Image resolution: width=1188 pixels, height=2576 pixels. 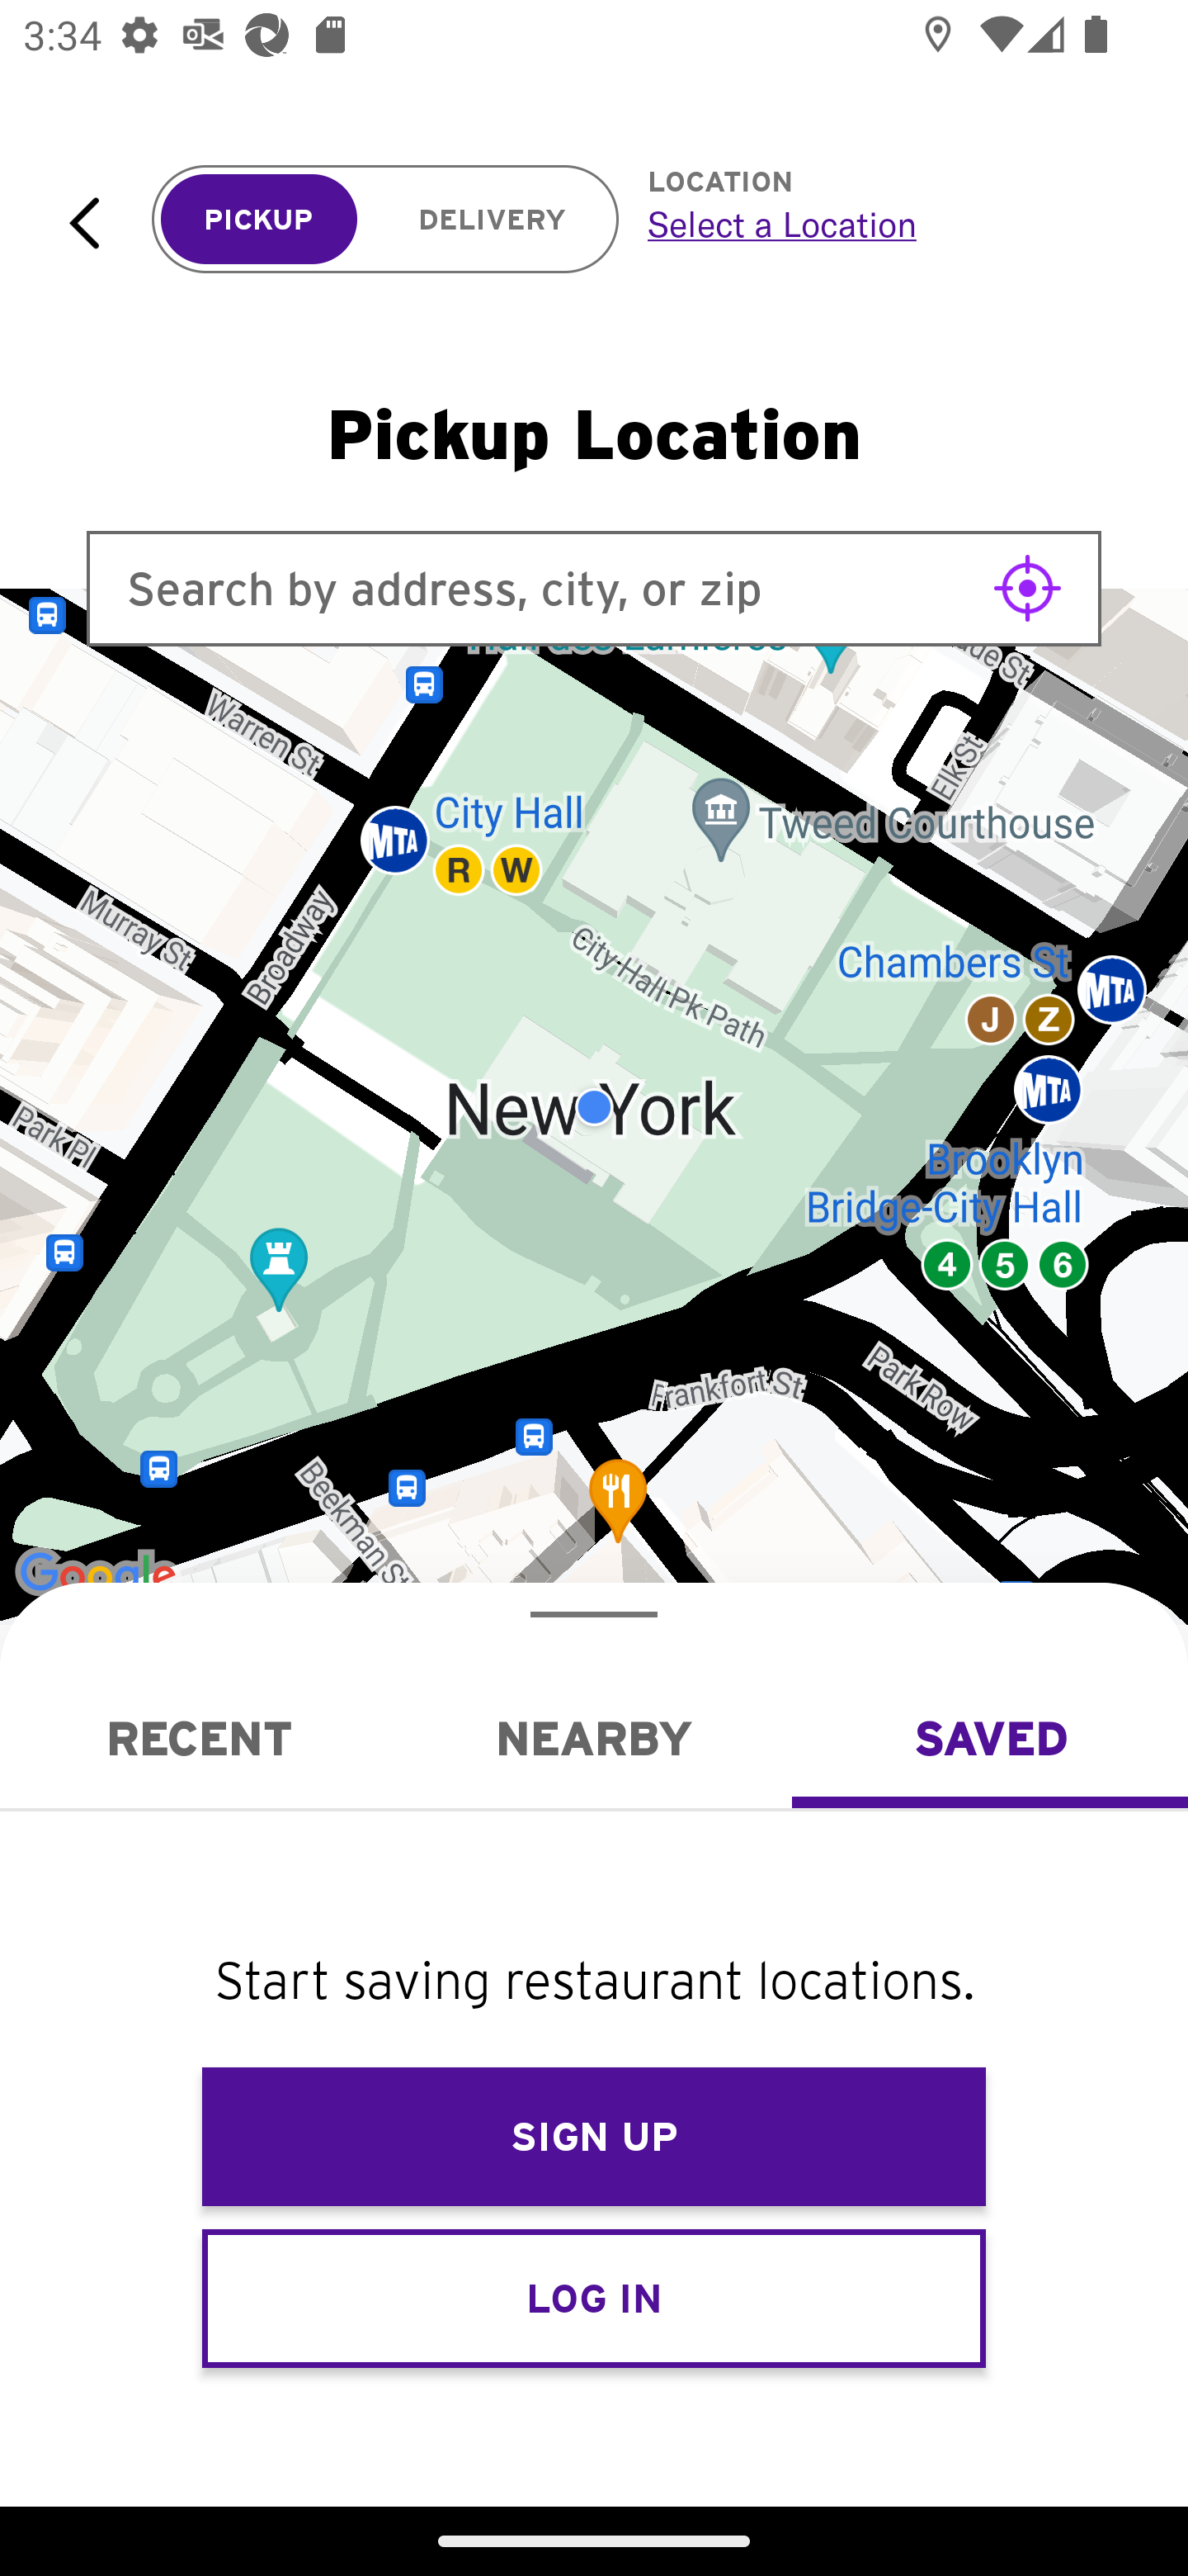 What do you see at coordinates (594, 588) in the screenshot?
I see `Search by address, city, or zip` at bounding box center [594, 588].